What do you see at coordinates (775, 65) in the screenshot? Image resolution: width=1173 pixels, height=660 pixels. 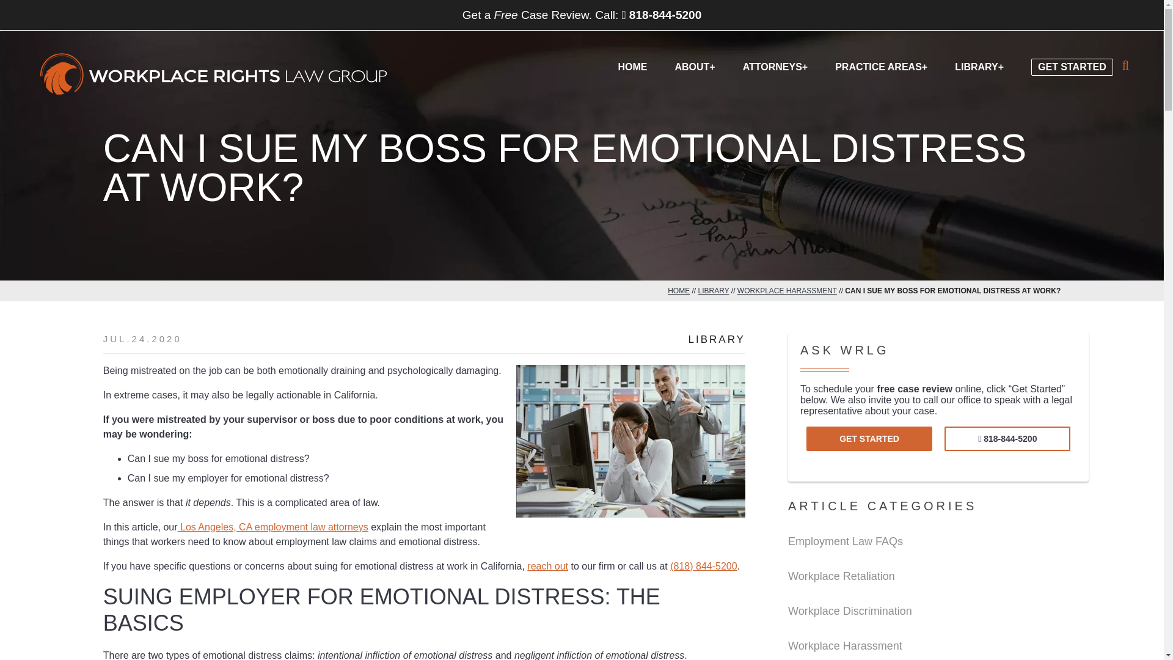 I see `ATTORNEYS` at bounding box center [775, 65].